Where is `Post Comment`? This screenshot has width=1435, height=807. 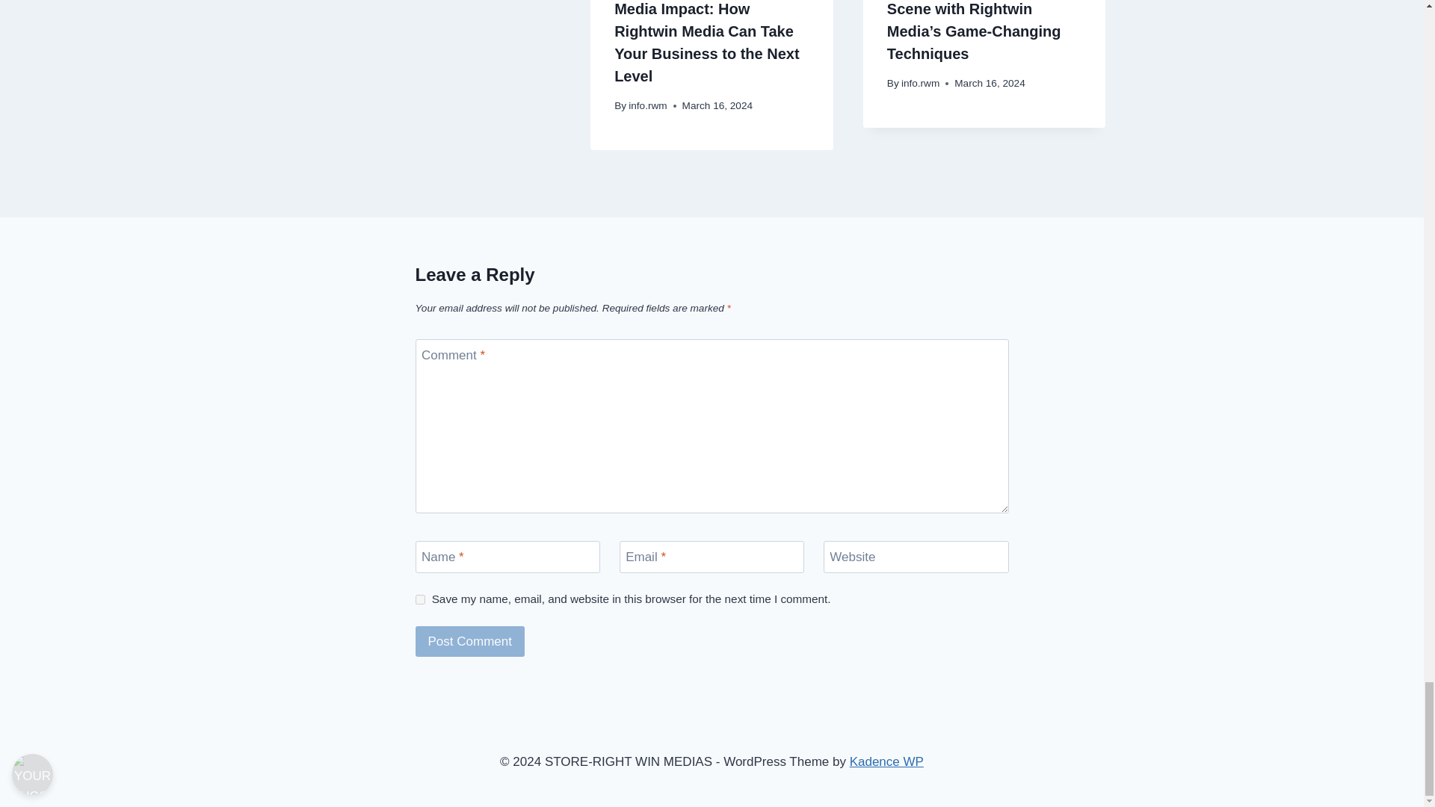
Post Comment is located at coordinates (470, 641).